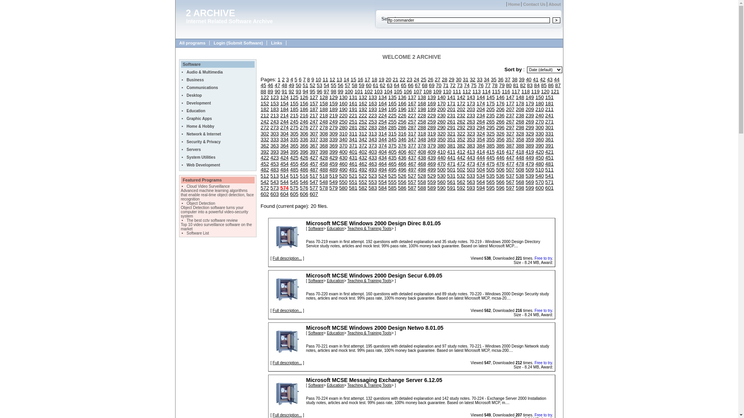  What do you see at coordinates (312, 80) in the screenshot?
I see `9` at bounding box center [312, 80].